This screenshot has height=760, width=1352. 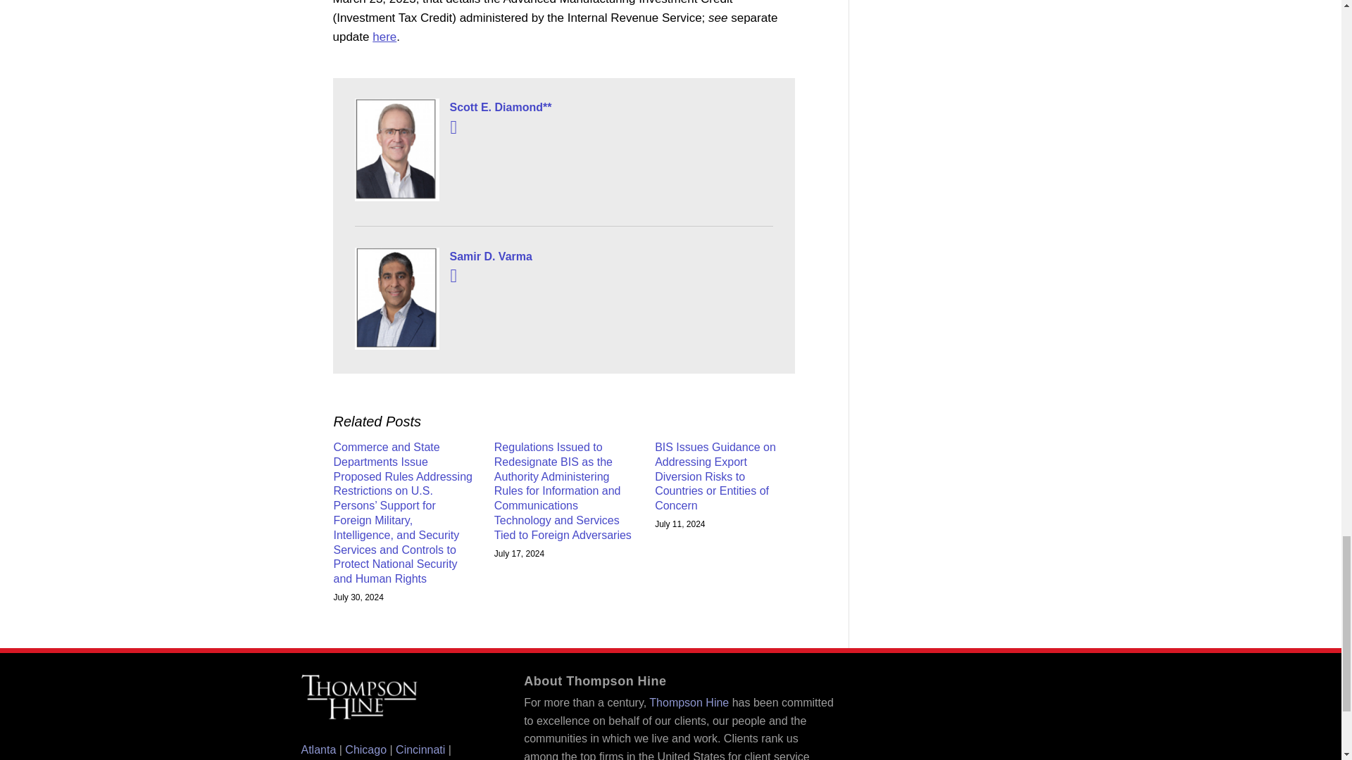 I want to click on Samir D. Varma, so click(x=563, y=257).